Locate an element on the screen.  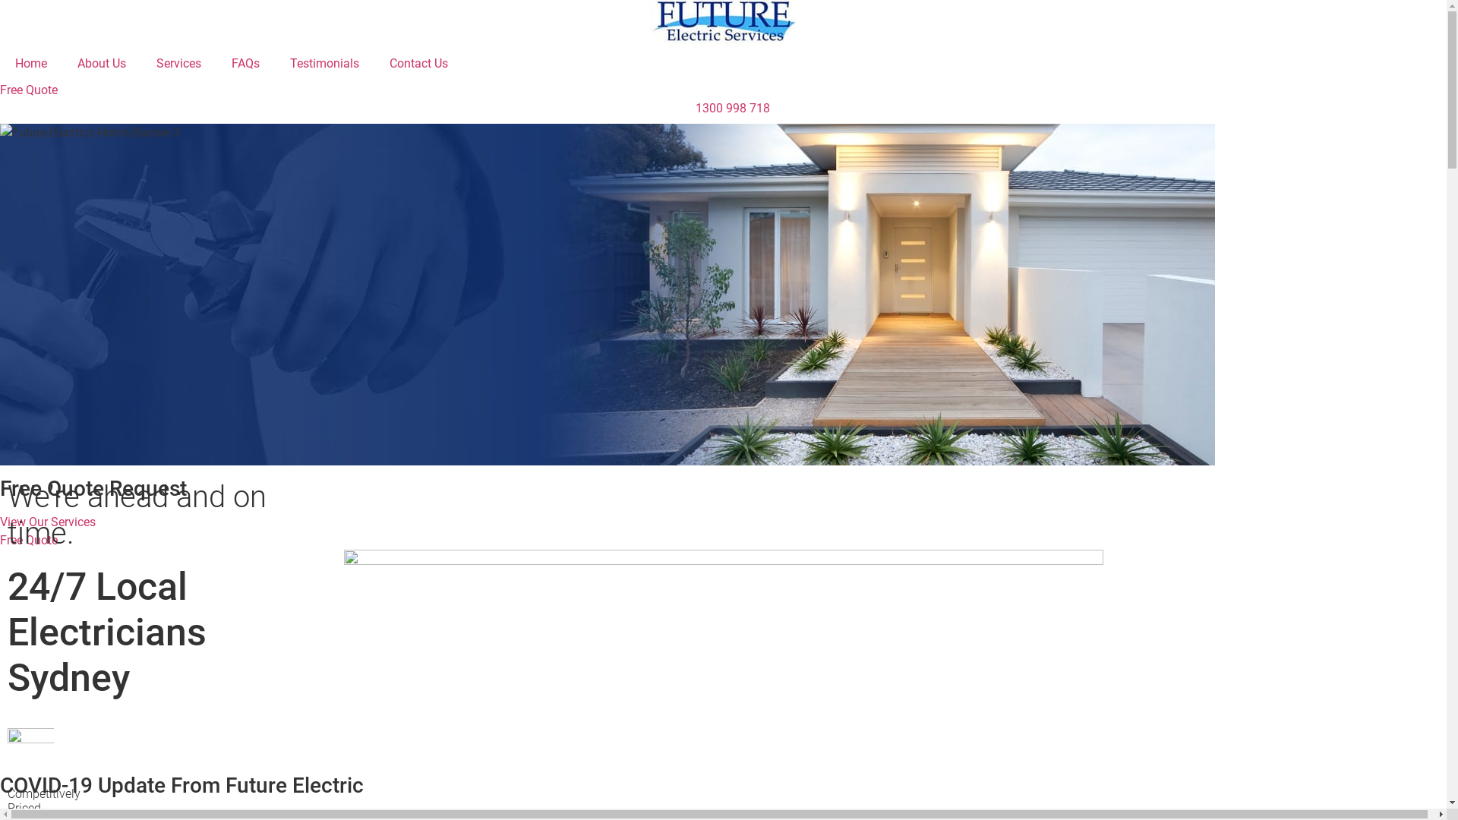
FAQs is located at coordinates (246, 64).